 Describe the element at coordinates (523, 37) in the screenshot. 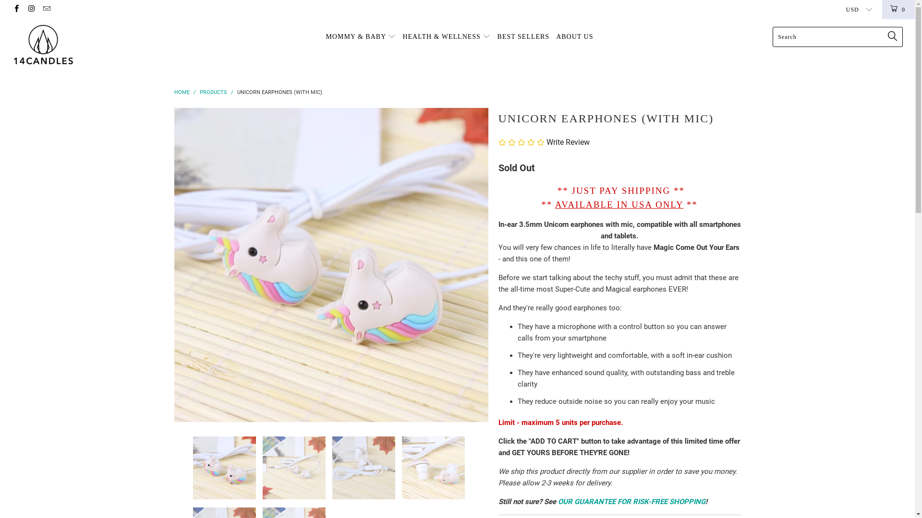

I see `BEST SELLERS` at that location.